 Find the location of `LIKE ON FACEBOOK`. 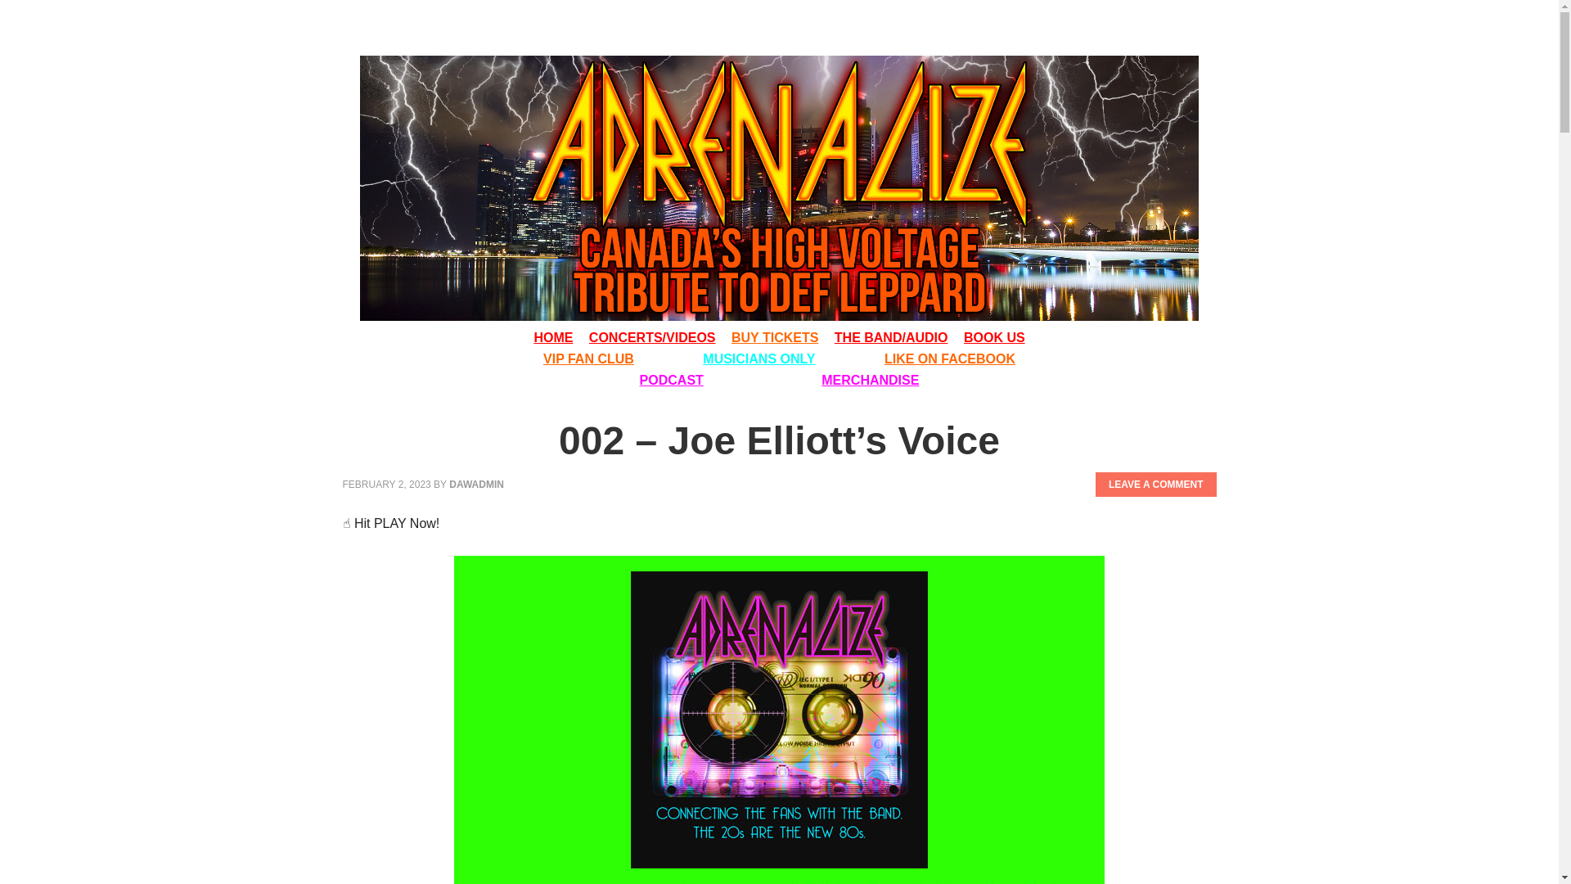

LIKE ON FACEBOOK is located at coordinates (949, 359).